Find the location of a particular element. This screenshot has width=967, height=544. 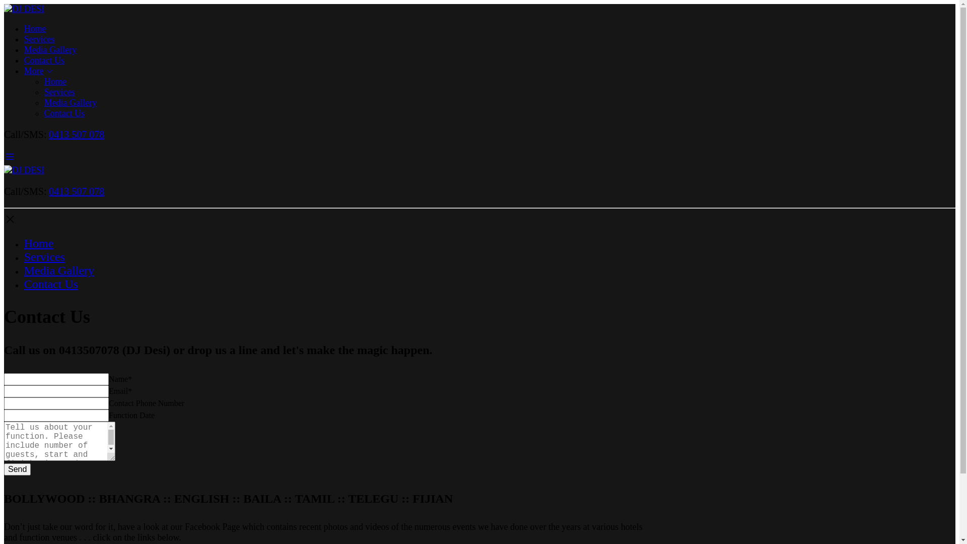

Send is located at coordinates (17, 469).